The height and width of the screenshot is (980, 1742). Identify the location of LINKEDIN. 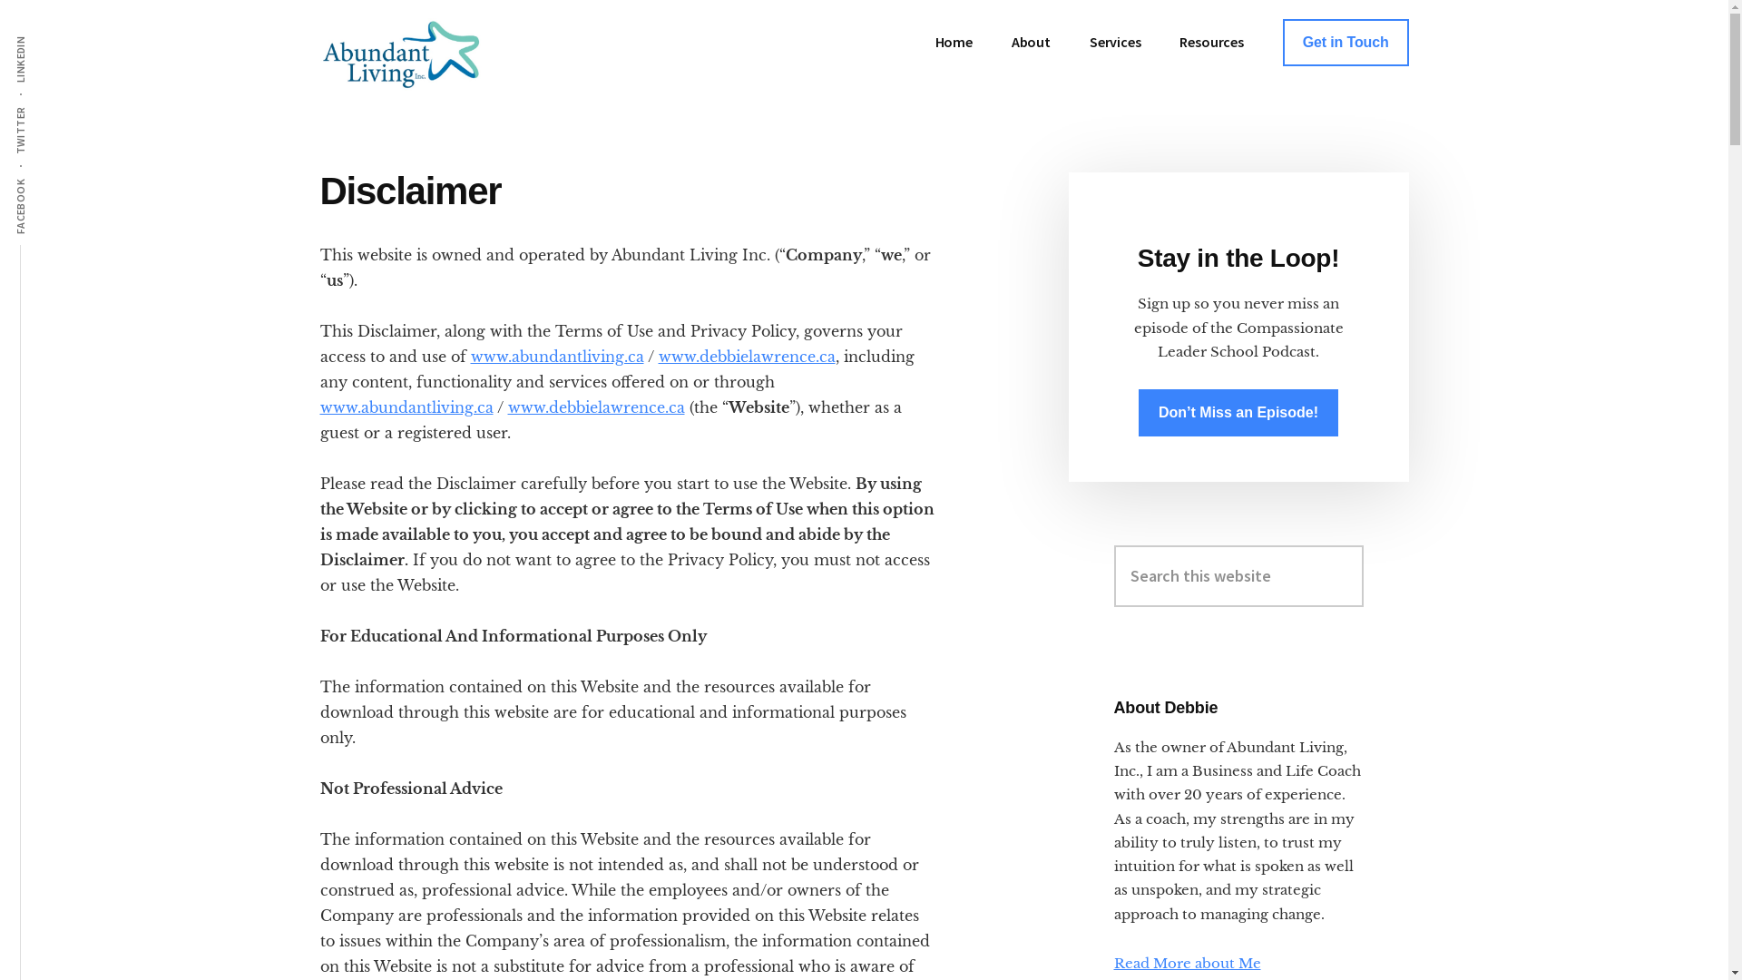
(45, 34).